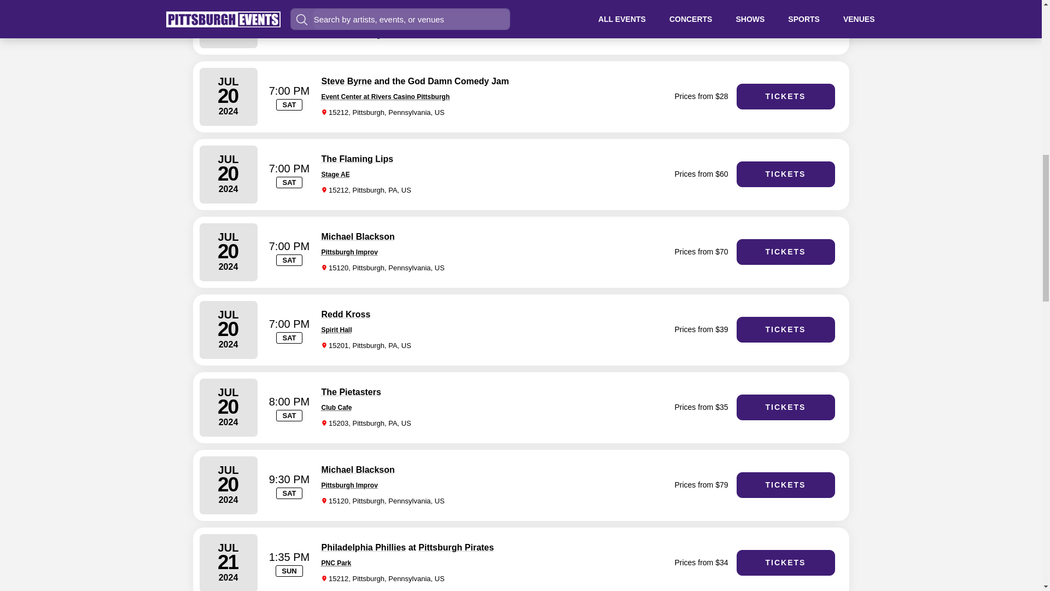 This screenshot has height=591, width=1050. I want to click on Event Center at Rivers Casino Pittsburgh, so click(386, 96).